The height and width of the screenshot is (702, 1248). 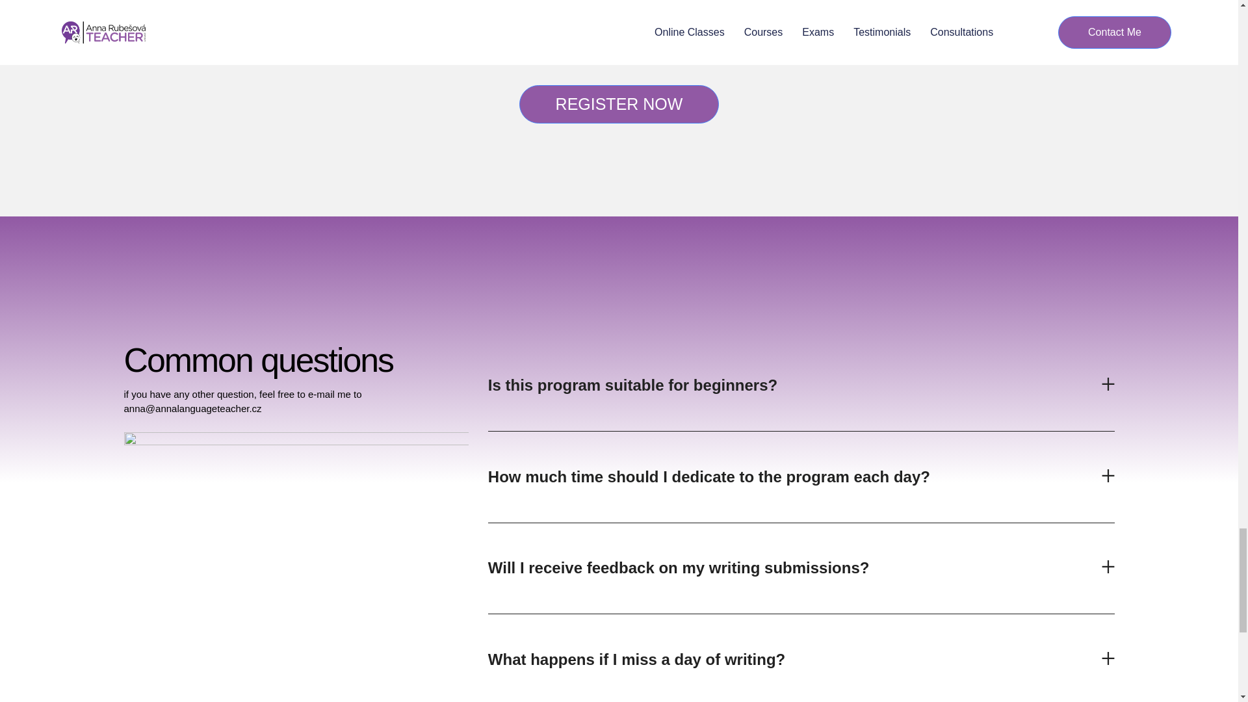 I want to click on Will I receive feedback on my writing submissions?, so click(x=679, y=567).